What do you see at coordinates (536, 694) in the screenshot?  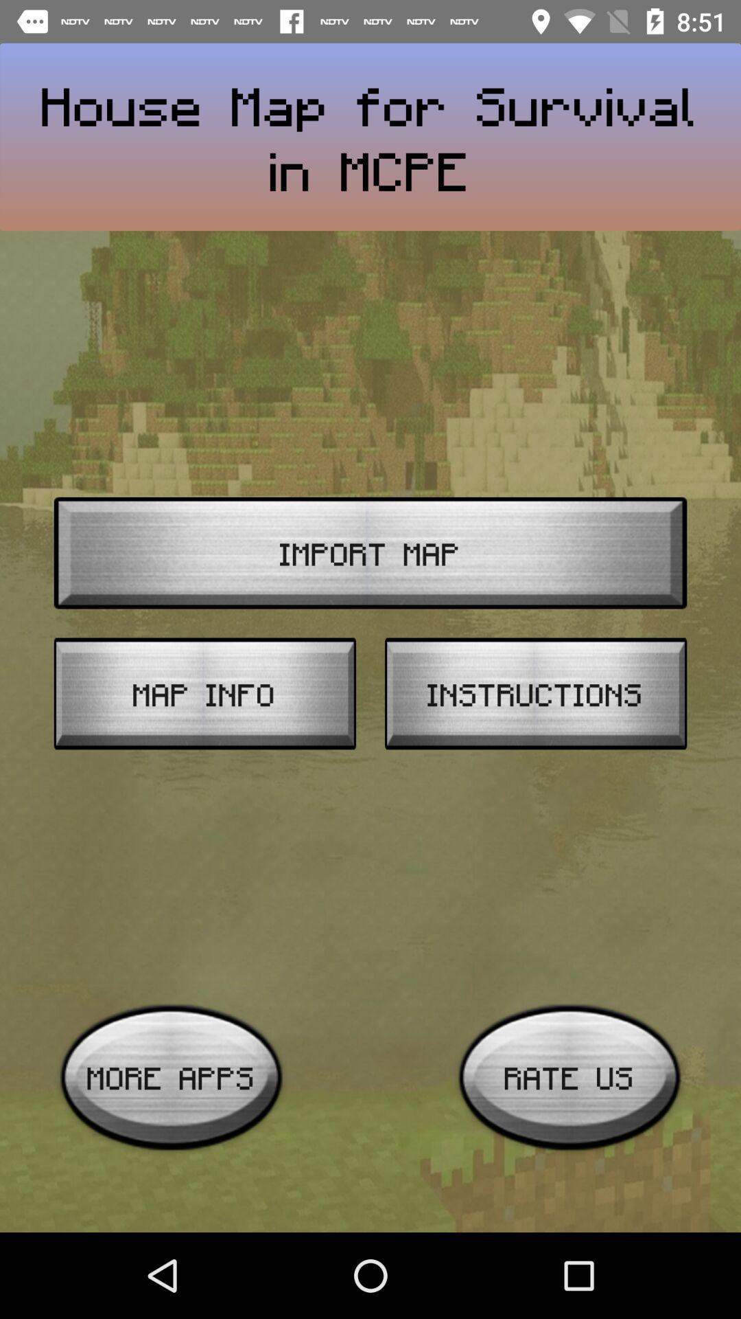 I see `turn off the item above the rate us item` at bounding box center [536, 694].